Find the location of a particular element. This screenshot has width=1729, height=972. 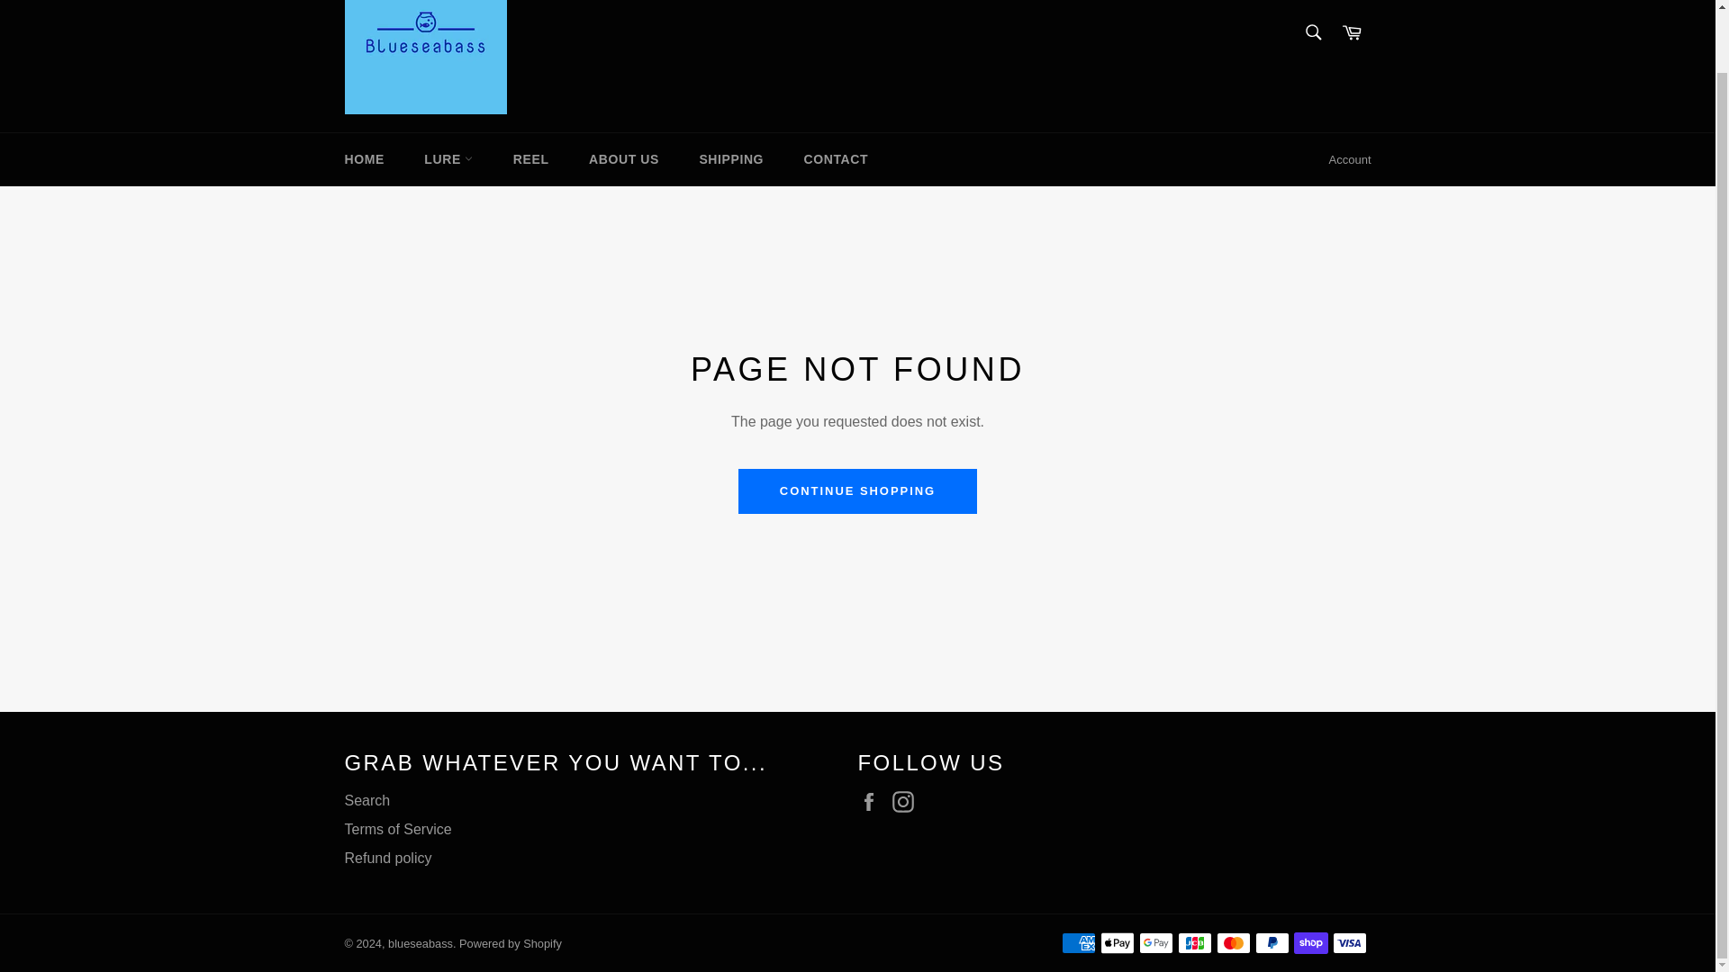

Terms of Service is located at coordinates (398, 828).